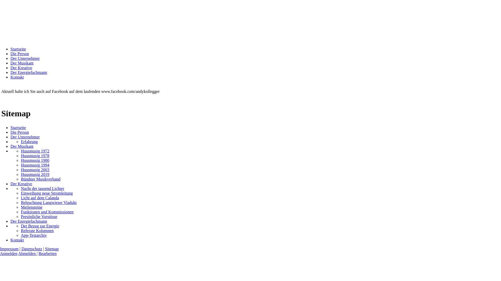 The image size is (501, 281). I want to click on Beleuchtung Langwieser Viadukt, so click(49, 202).